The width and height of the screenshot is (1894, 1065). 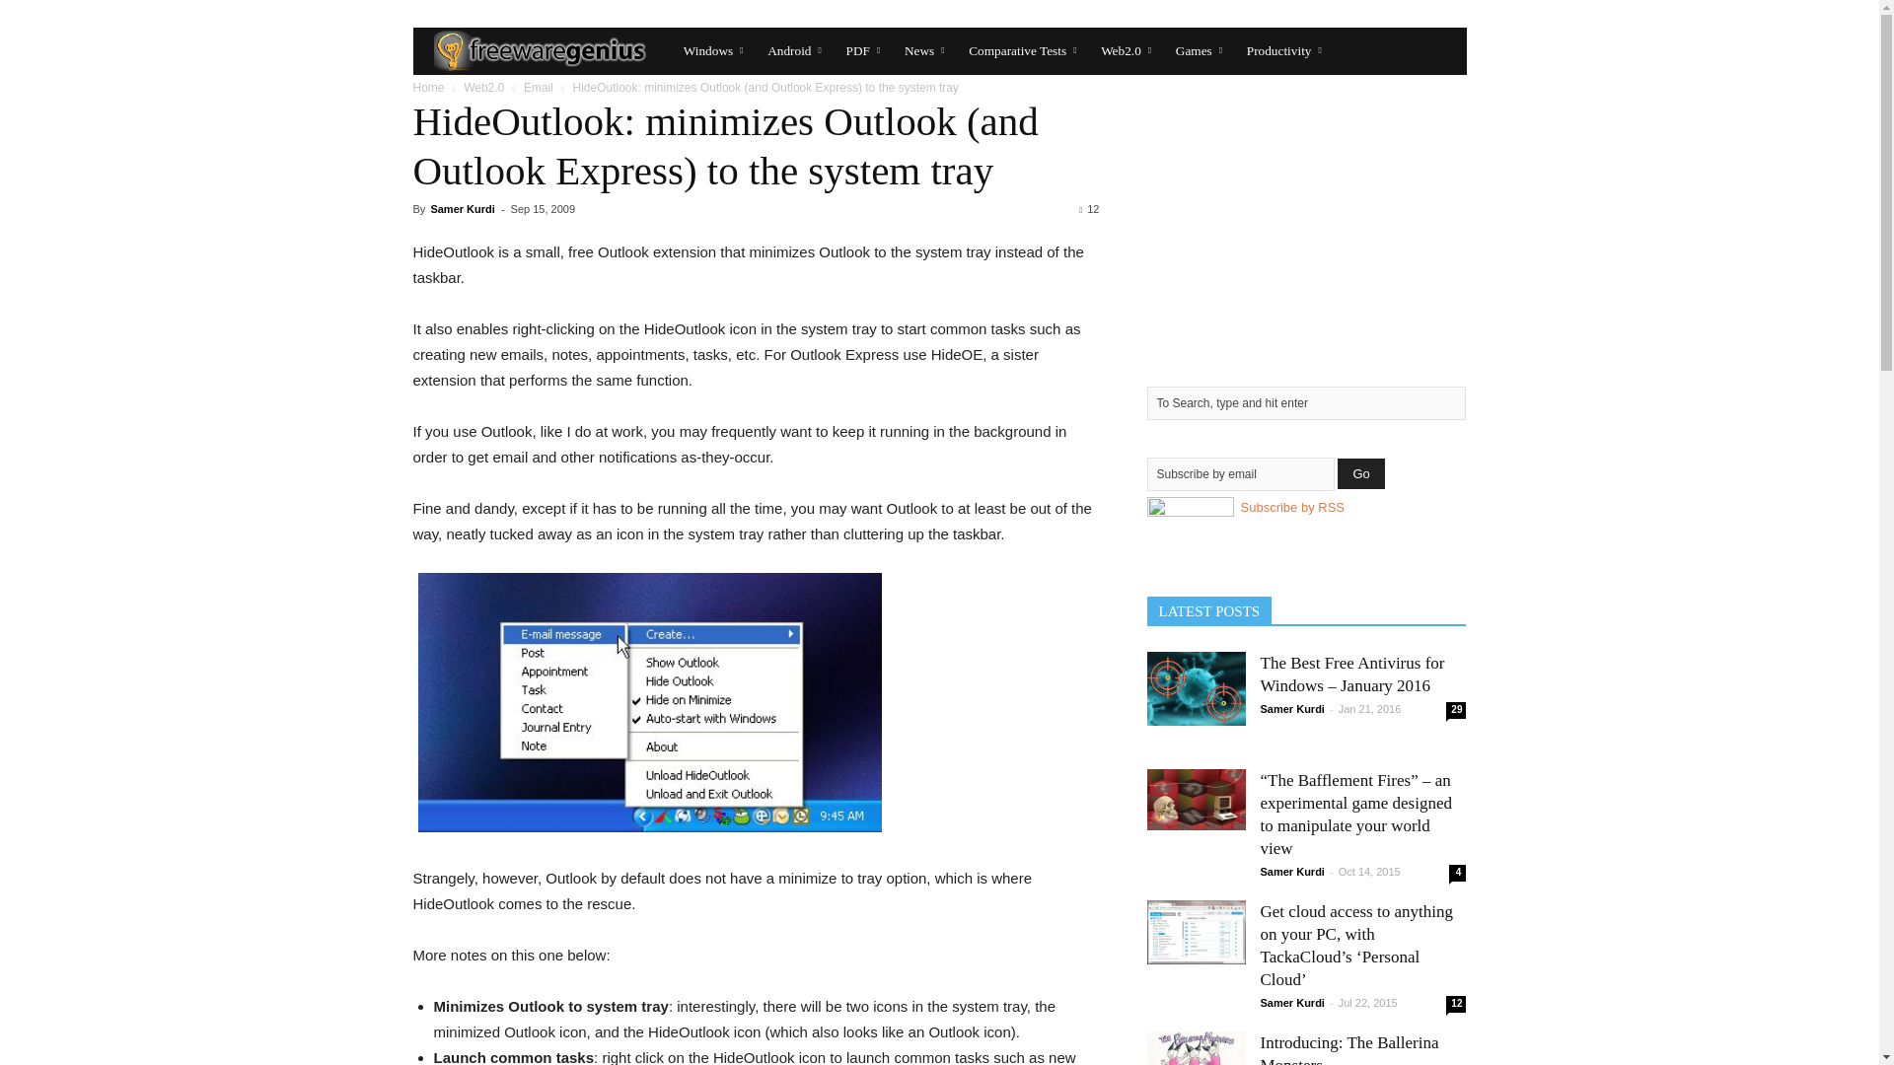 I want to click on To Search, type and hit enter, so click(x=1306, y=402).